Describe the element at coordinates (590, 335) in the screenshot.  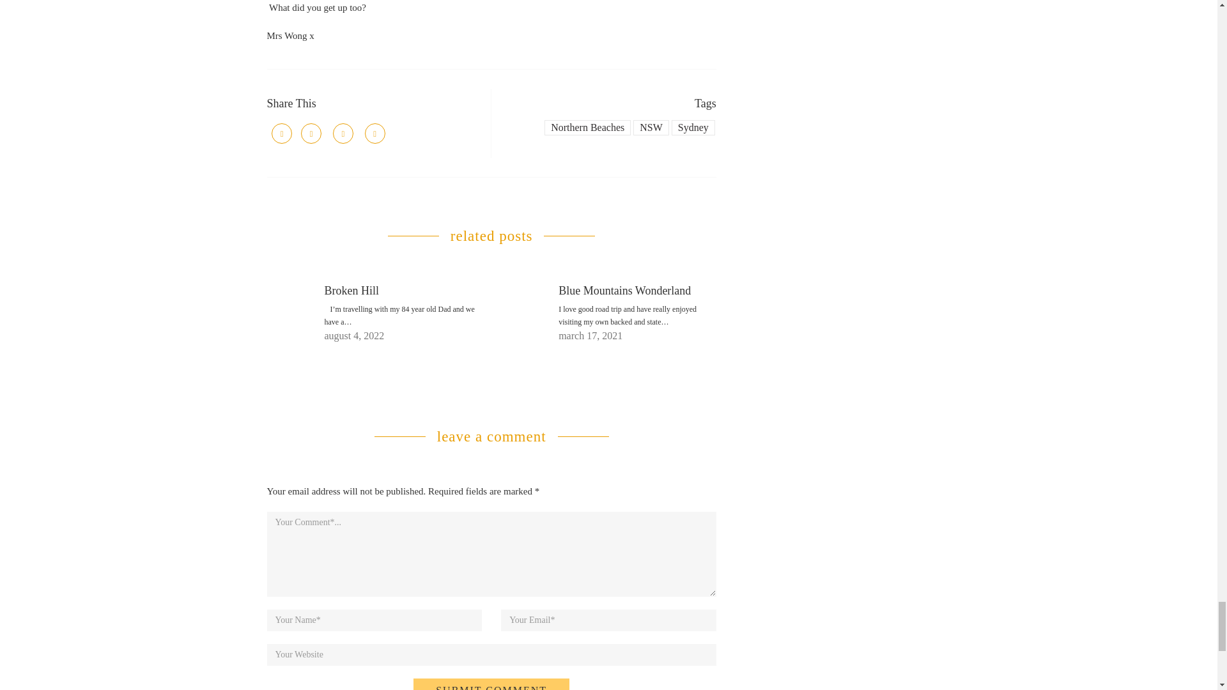
I see `march 17, 2021` at that location.